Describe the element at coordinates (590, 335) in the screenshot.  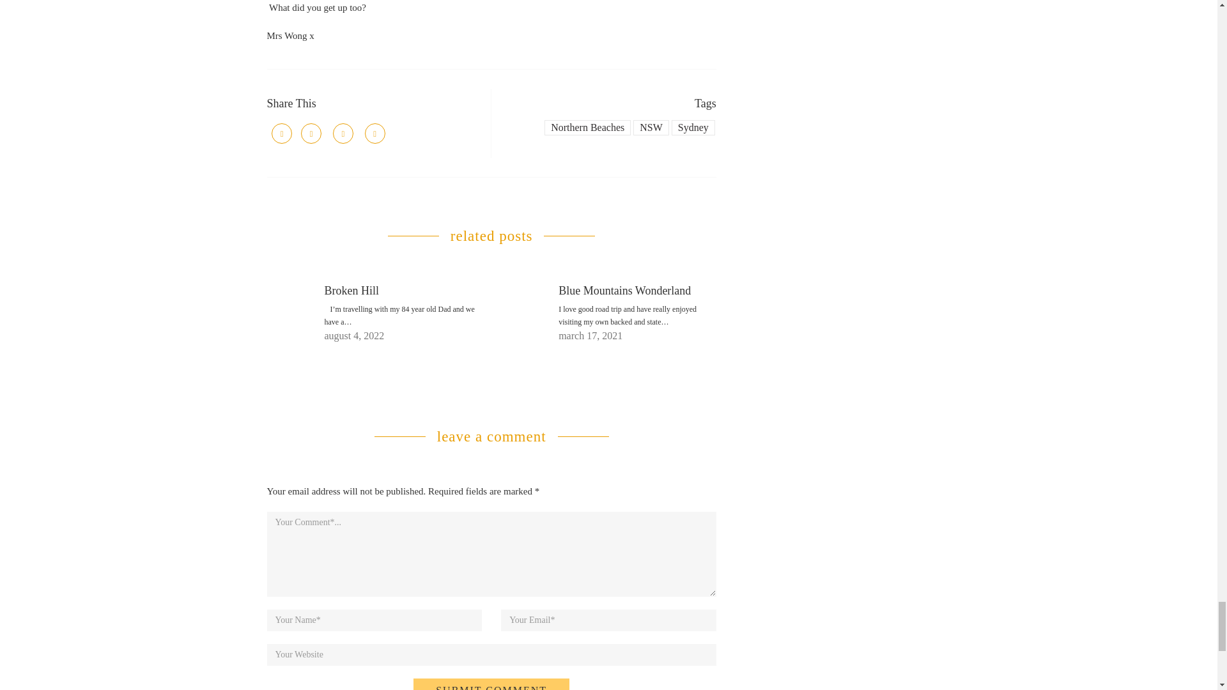
I see `march 17, 2021` at that location.